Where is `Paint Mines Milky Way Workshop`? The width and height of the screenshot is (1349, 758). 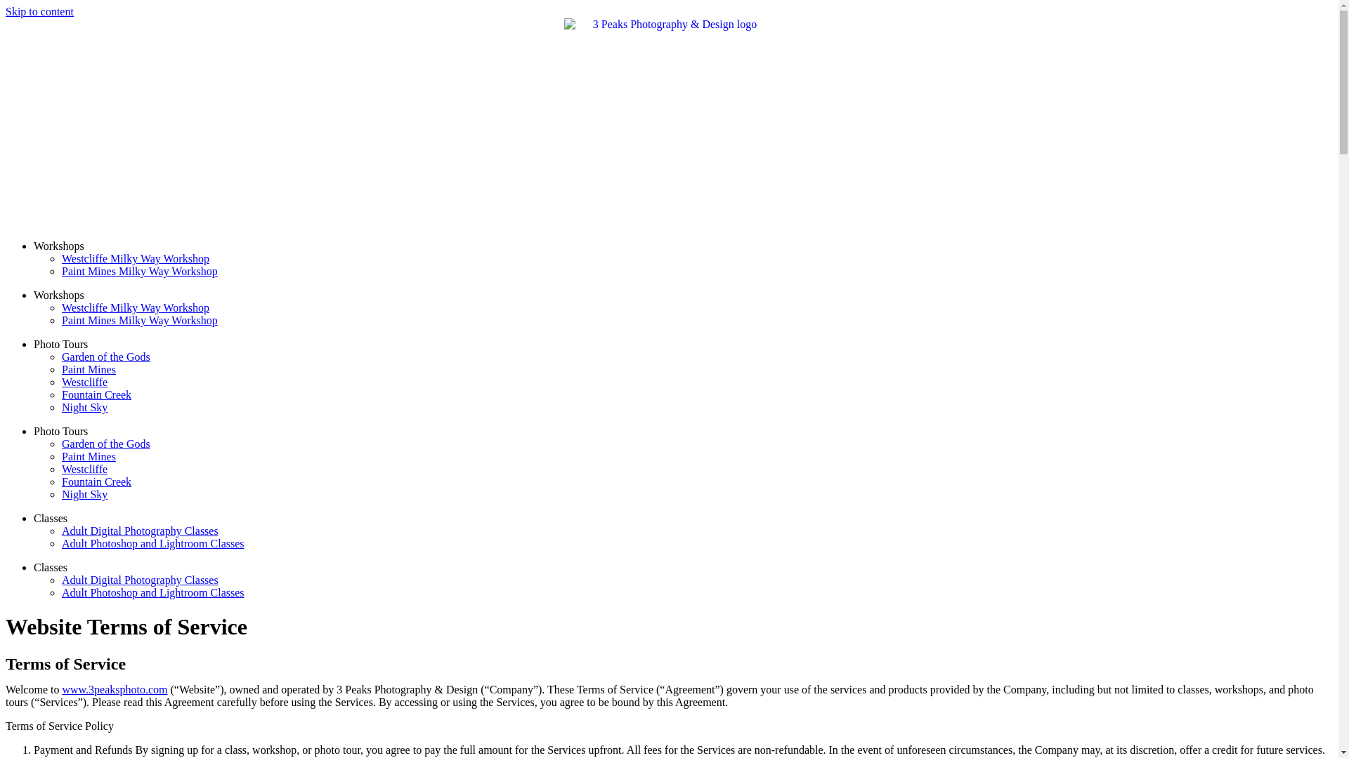
Paint Mines Milky Way Workshop is located at coordinates (140, 320).